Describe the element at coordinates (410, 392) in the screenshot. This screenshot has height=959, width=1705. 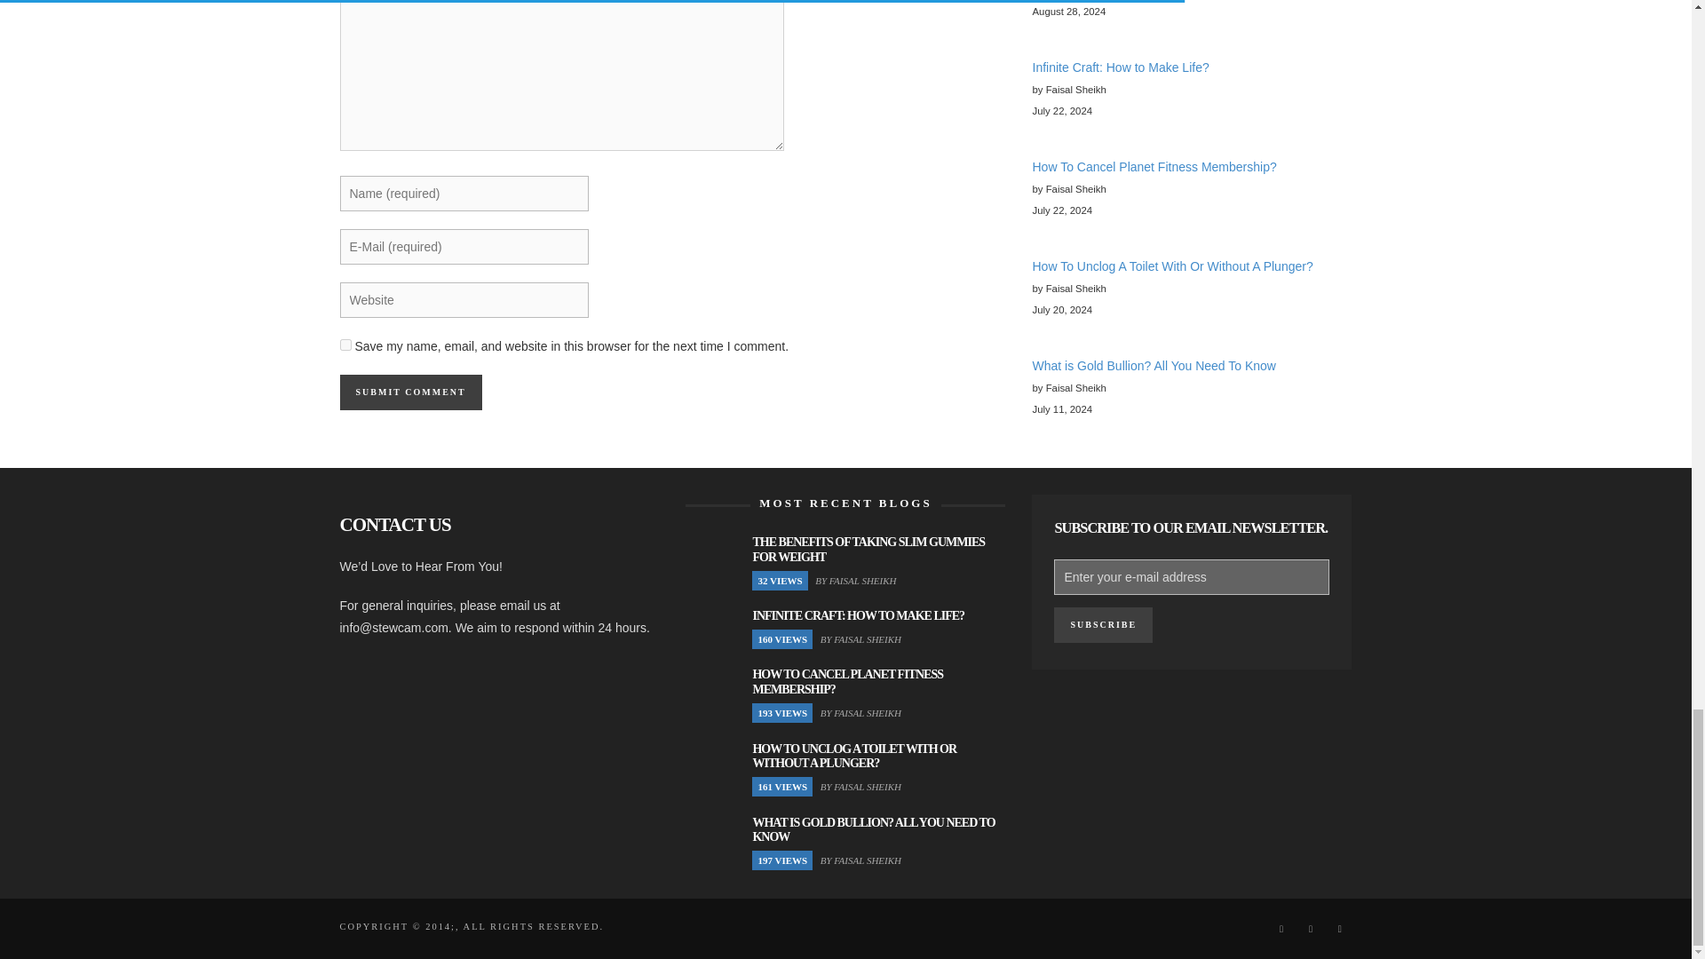
I see `Submit comment` at that location.